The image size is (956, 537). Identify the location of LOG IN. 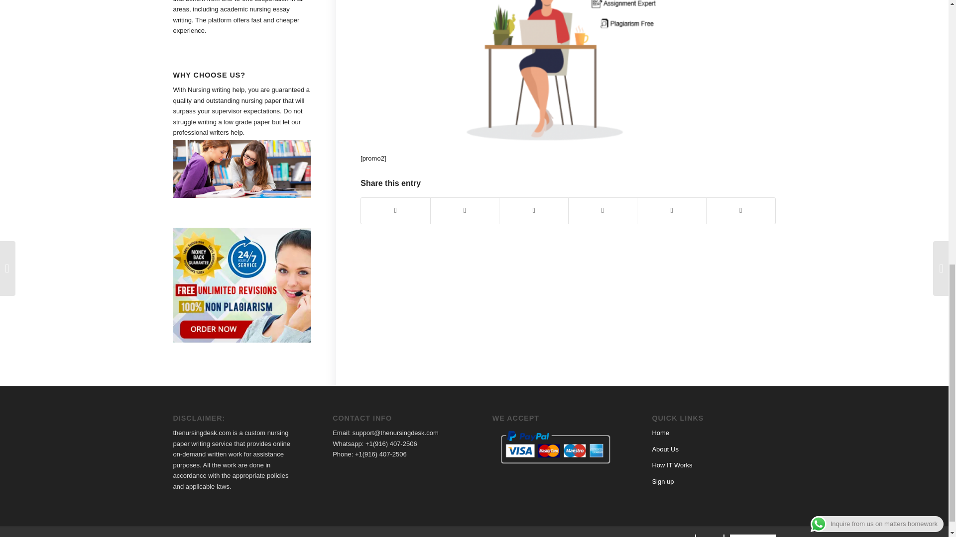
(710, 534).